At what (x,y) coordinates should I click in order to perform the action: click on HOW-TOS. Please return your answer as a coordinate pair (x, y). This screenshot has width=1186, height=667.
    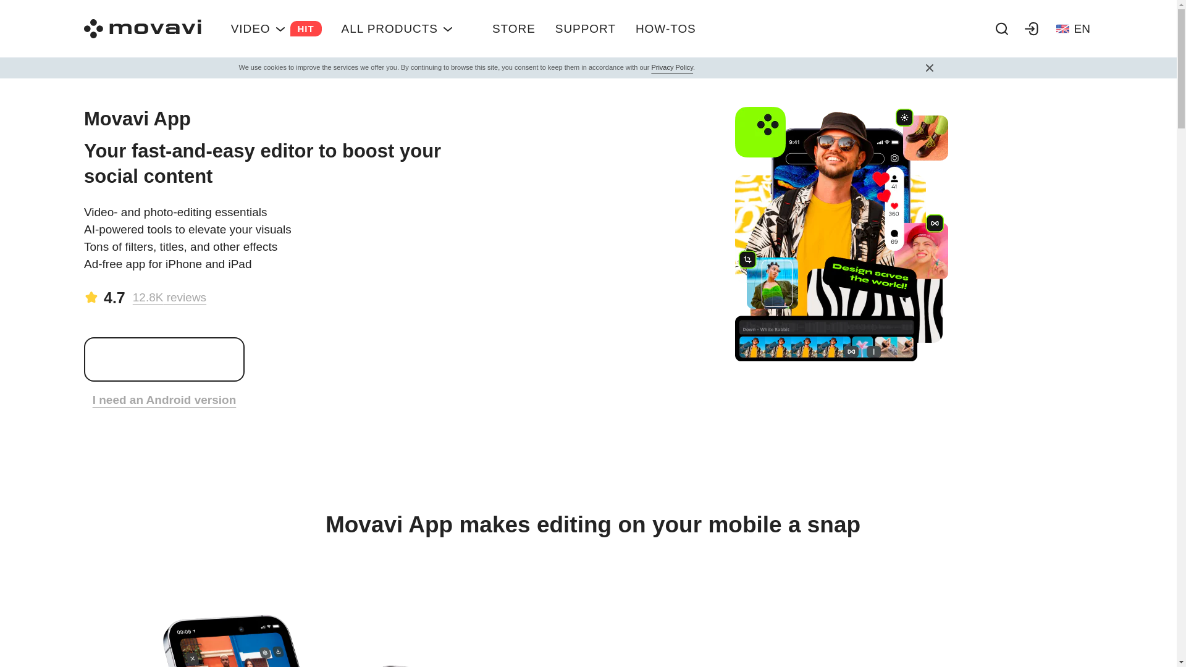
    Looking at the image, I should click on (672, 67).